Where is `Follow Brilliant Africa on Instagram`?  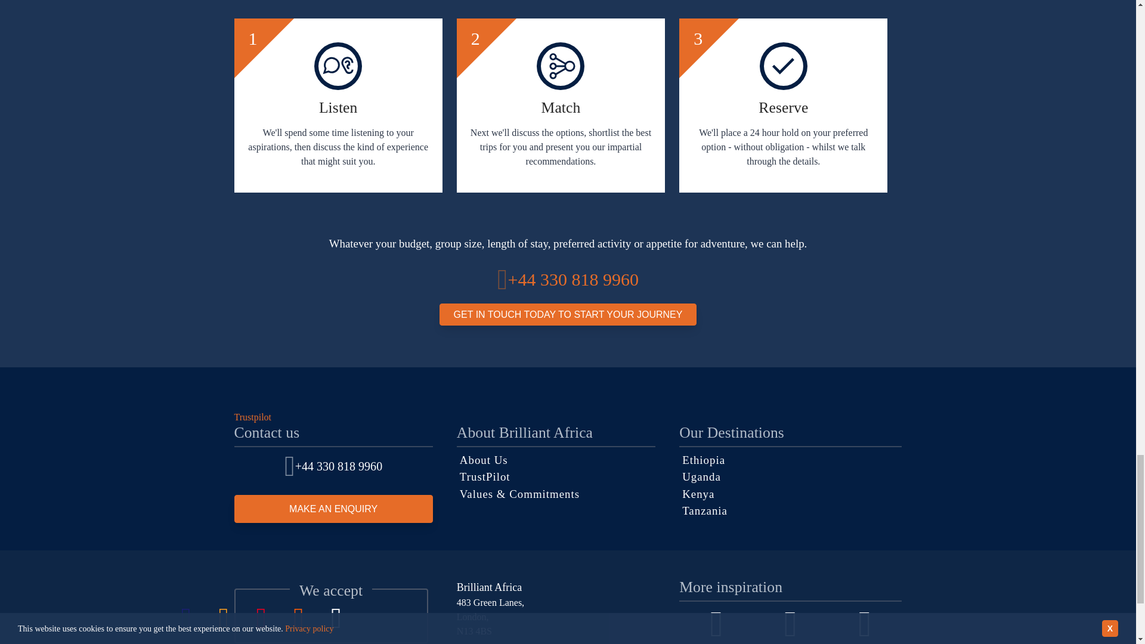
Follow Brilliant Africa on Instagram is located at coordinates (791, 625).